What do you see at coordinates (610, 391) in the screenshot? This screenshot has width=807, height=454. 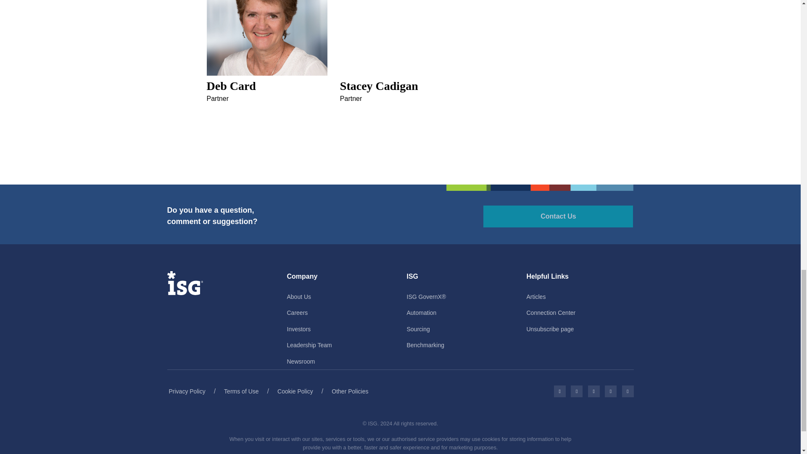 I see `Subscribe on YouTube` at bounding box center [610, 391].